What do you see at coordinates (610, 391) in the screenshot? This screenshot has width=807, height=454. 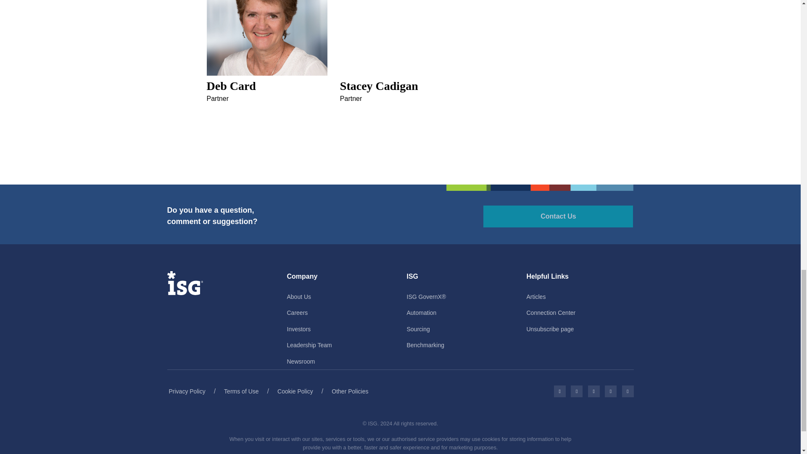 I see `Subscribe on YouTube` at bounding box center [610, 391].